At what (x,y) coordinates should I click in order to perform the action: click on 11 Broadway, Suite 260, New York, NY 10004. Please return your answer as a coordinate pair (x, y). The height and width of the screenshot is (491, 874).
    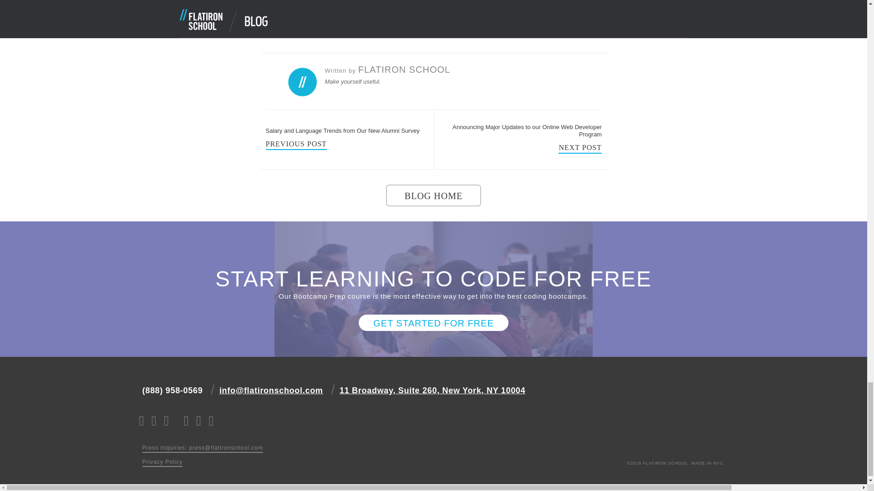
    Looking at the image, I should click on (432, 390).